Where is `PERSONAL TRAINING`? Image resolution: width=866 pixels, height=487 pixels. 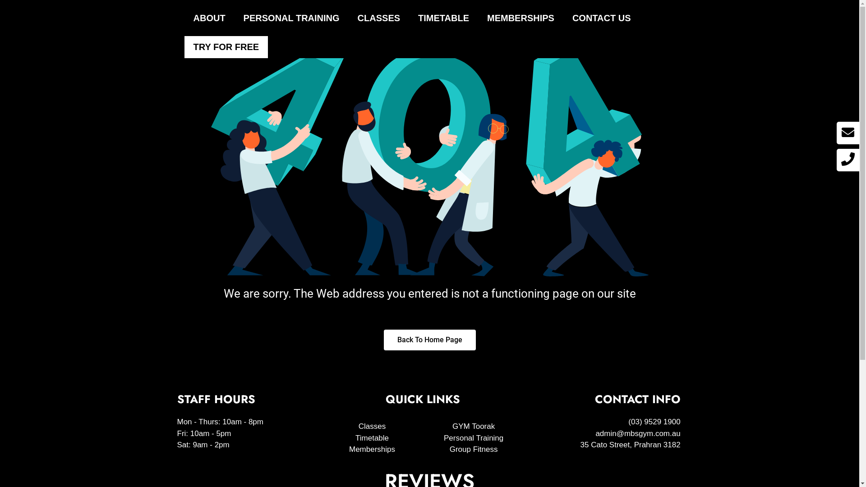
PERSONAL TRAINING is located at coordinates (291, 18).